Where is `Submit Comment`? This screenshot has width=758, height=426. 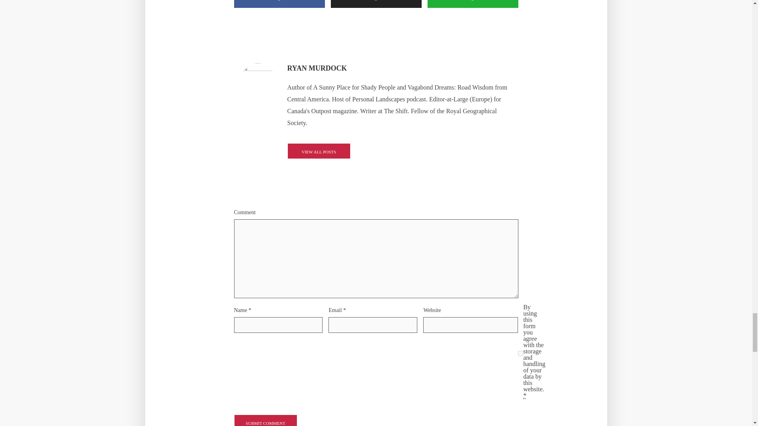 Submit Comment is located at coordinates (265, 420).